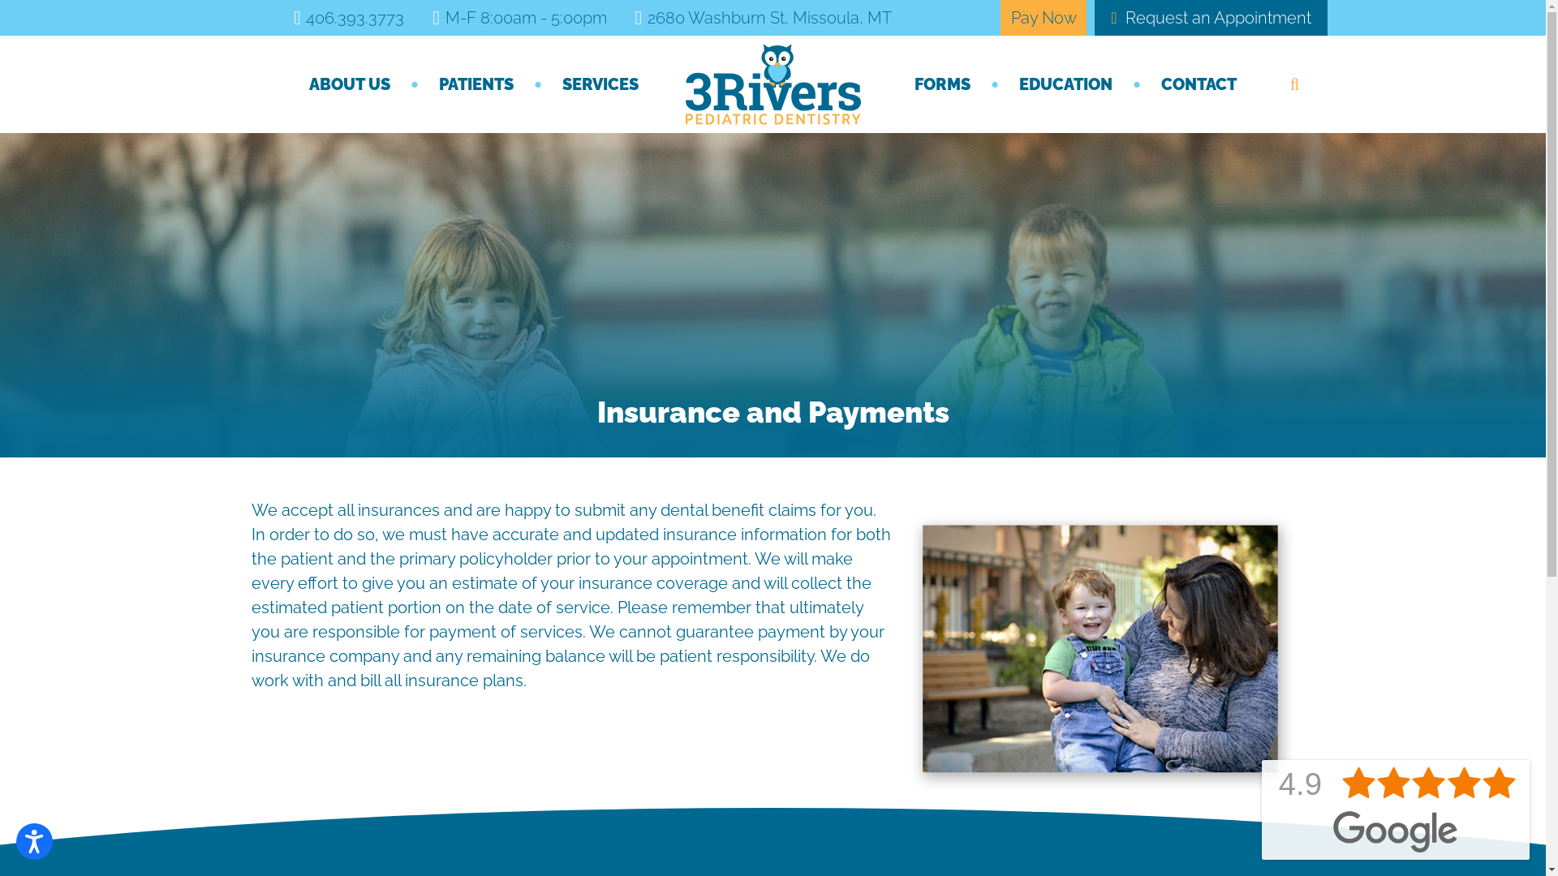 The height and width of the screenshot is (876, 1558). Describe the element at coordinates (350, 84) in the screenshot. I see `ABOUT US` at that location.